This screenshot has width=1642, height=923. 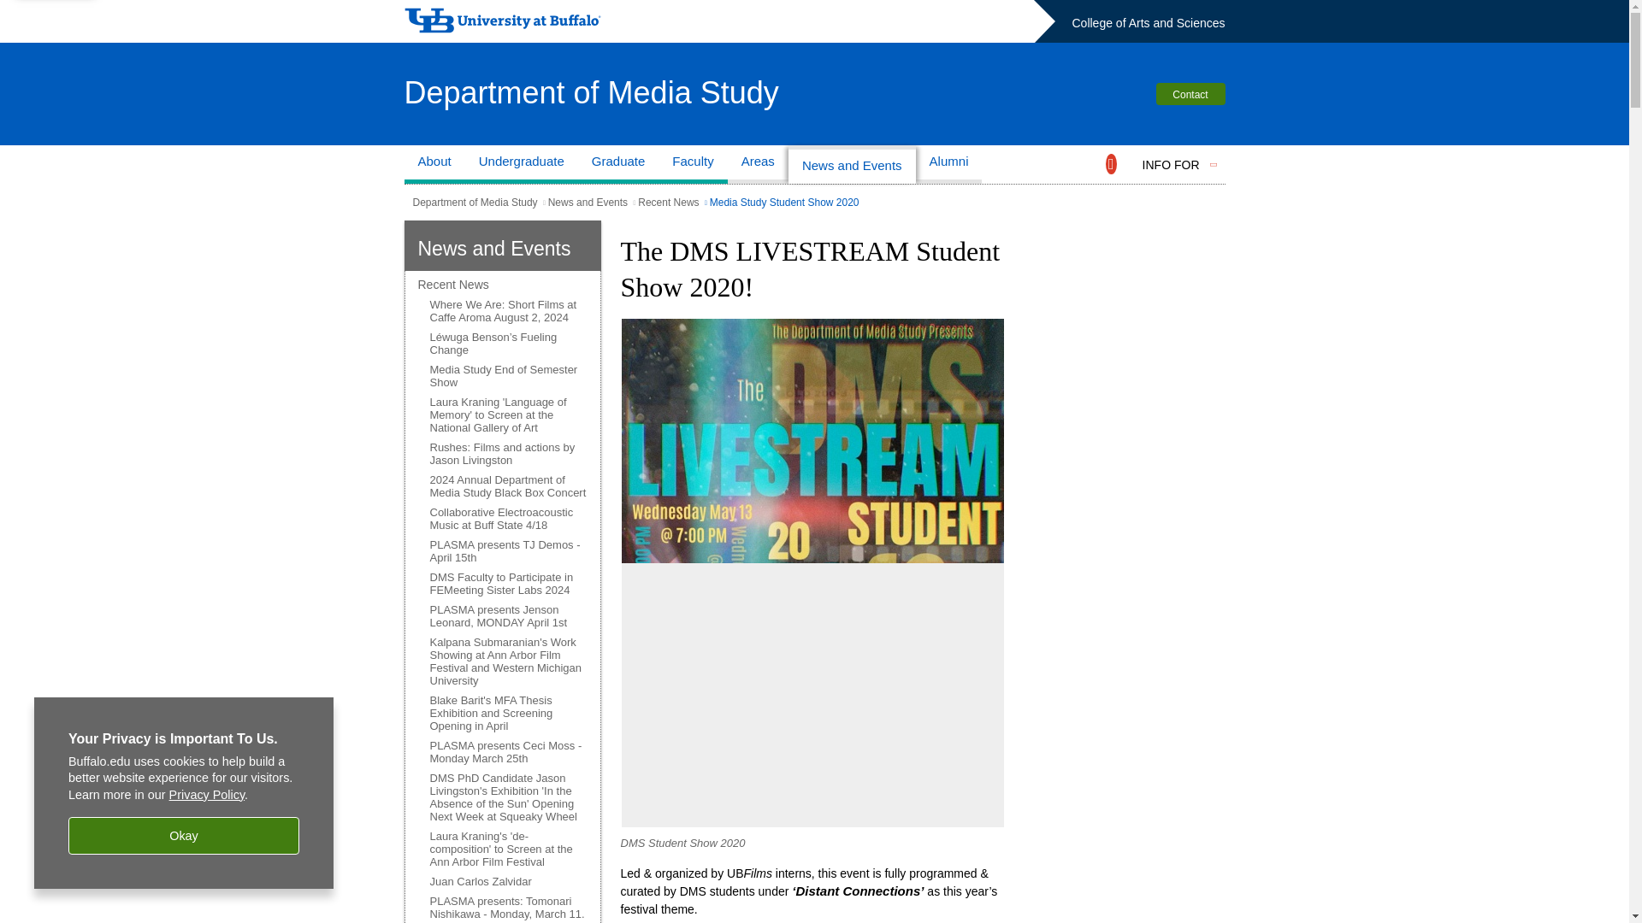 What do you see at coordinates (493, 248) in the screenshot?
I see `News and Events` at bounding box center [493, 248].